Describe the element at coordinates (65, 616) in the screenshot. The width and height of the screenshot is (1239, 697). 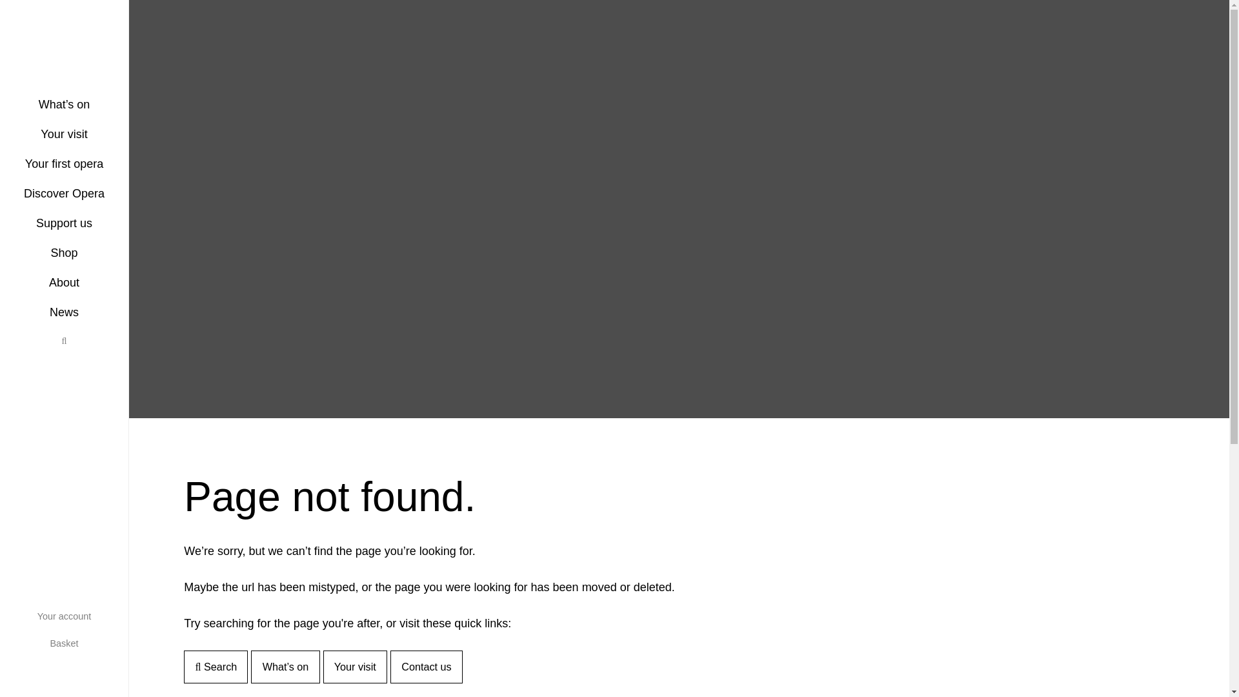
I see `Your account` at that location.